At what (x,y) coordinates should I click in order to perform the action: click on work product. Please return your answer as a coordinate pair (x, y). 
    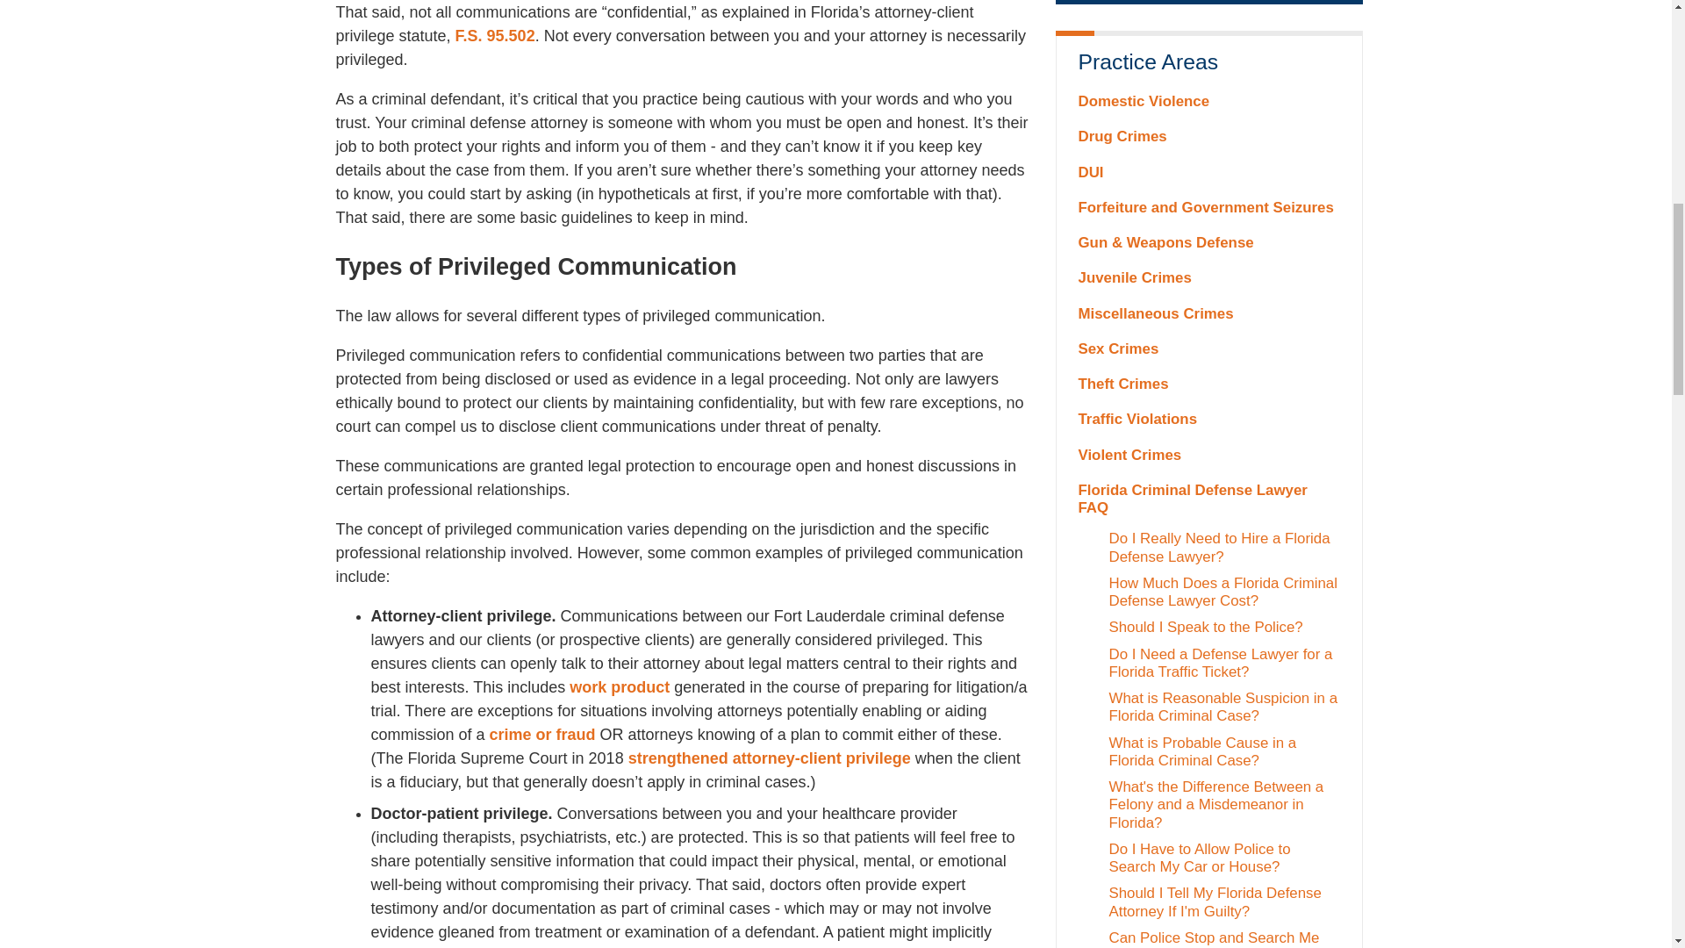
    Looking at the image, I should click on (619, 686).